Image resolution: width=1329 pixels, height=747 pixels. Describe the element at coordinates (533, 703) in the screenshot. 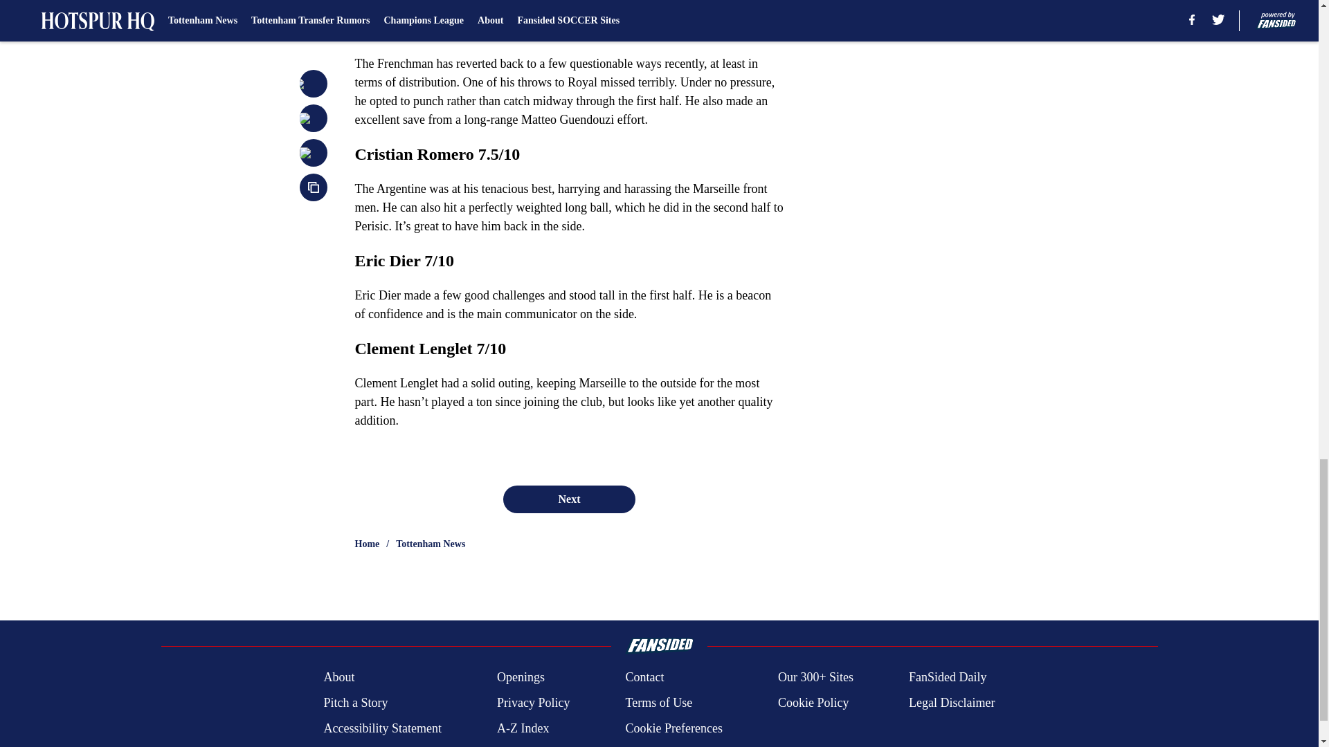

I see `Privacy Policy` at that location.